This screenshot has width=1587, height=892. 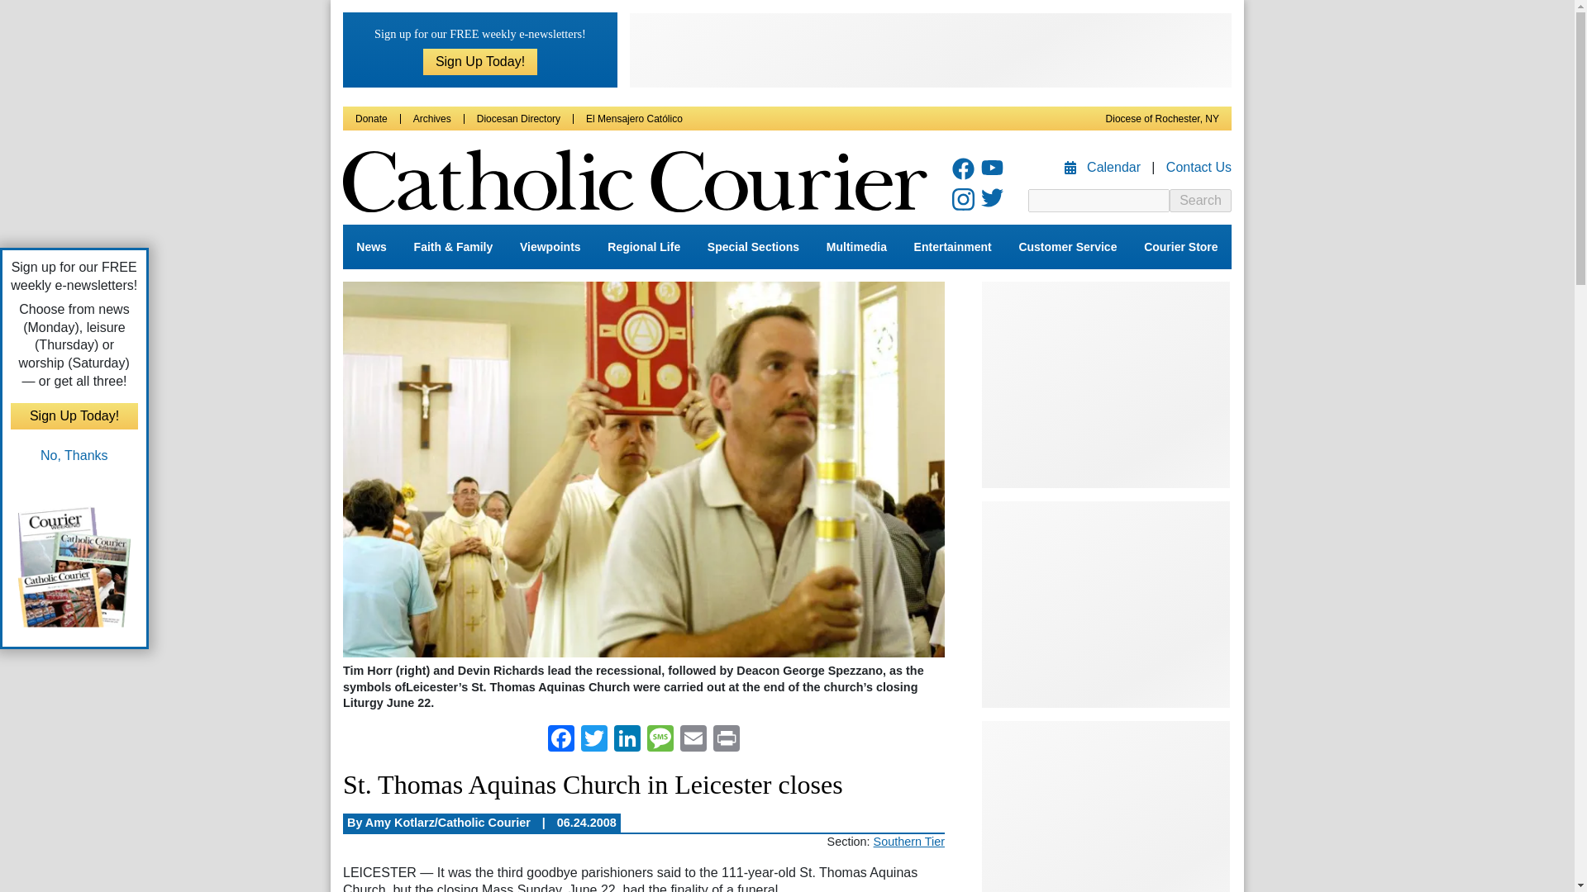 What do you see at coordinates (643, 471) in the screenshot?
I see `St. Thomas Aquinas Church in Leicester closes` at bounding box center [643, 471].